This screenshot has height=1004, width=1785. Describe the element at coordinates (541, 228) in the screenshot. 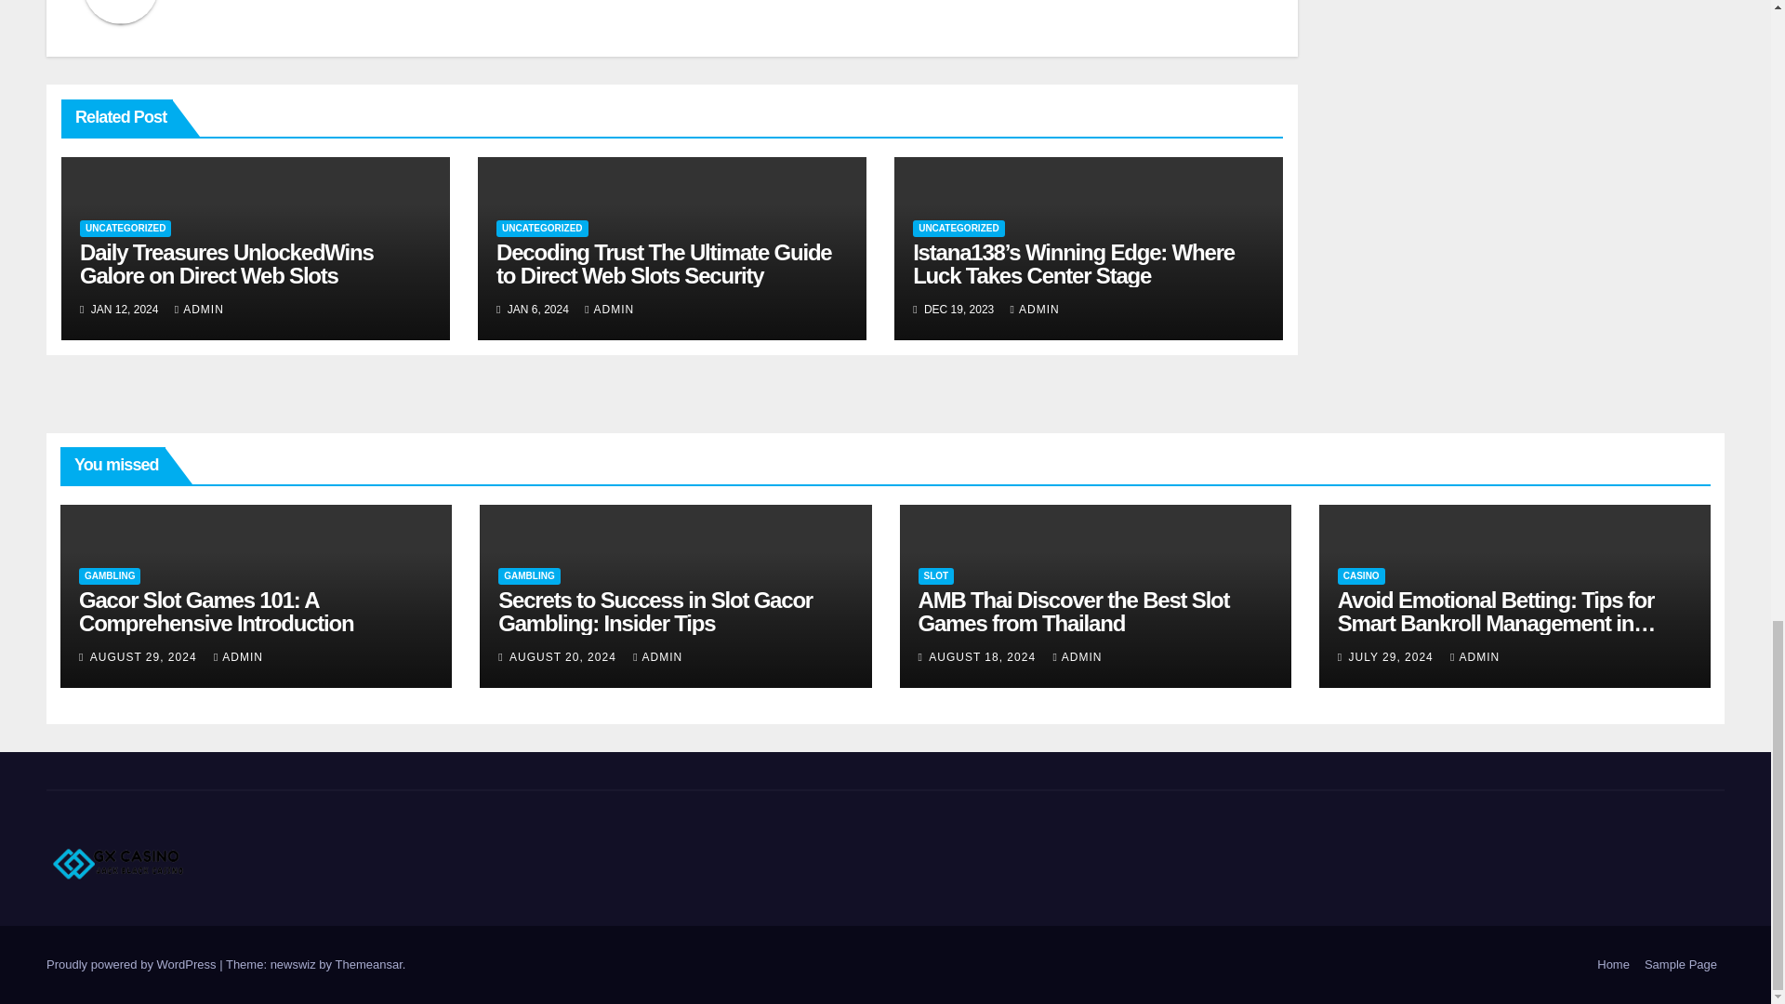

I see `UNCATEGORIZED` at that location.